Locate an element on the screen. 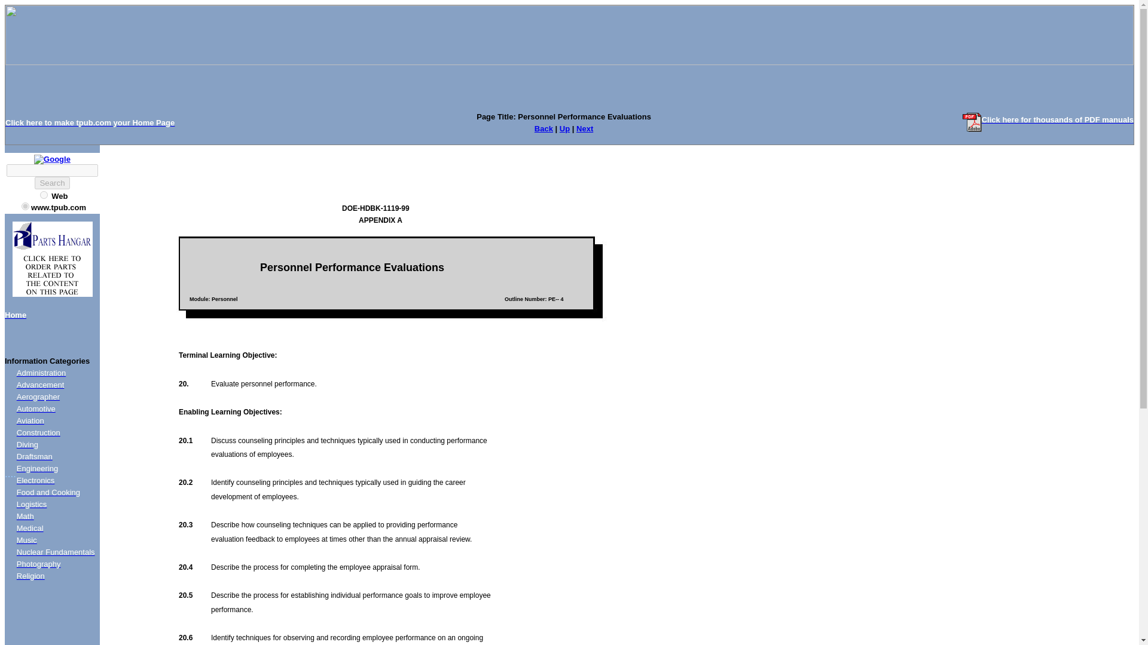  Religion is located at coordinates (30, 576).